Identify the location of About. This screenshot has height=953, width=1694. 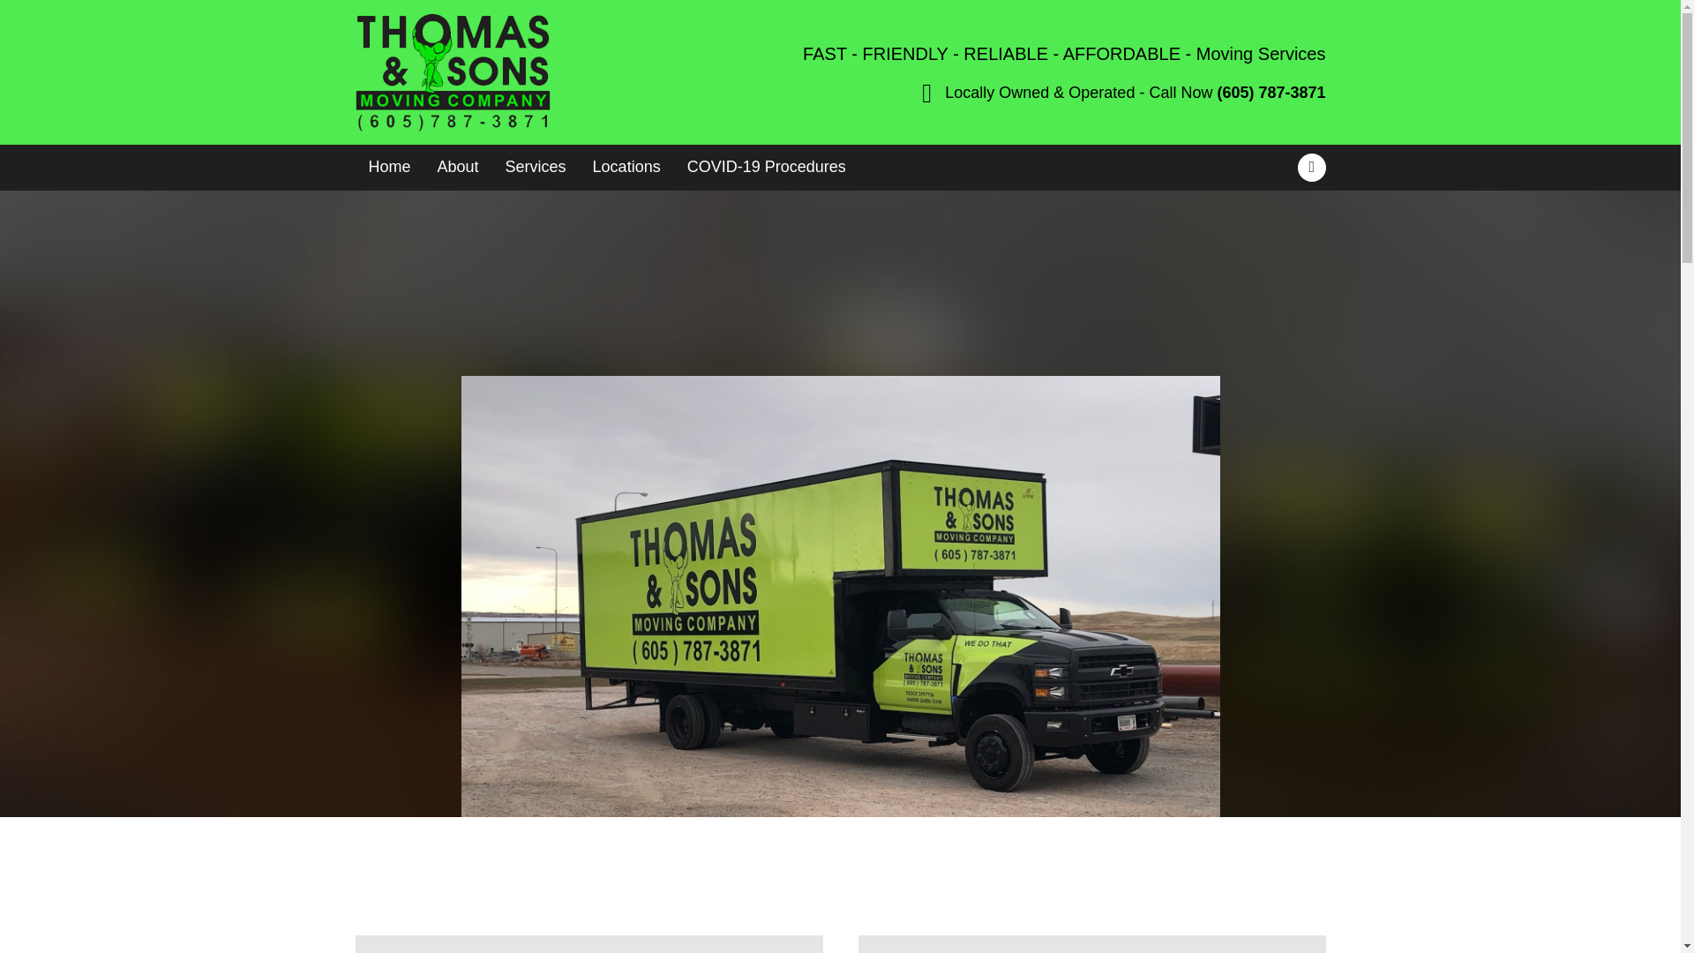
(459, 167).